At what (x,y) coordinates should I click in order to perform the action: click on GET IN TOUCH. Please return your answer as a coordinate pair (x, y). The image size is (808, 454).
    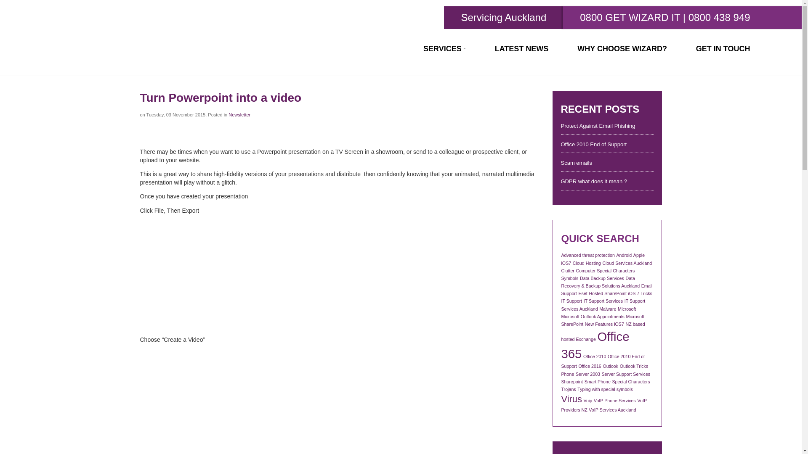
    Looking at the image, I should click on (723, 49).